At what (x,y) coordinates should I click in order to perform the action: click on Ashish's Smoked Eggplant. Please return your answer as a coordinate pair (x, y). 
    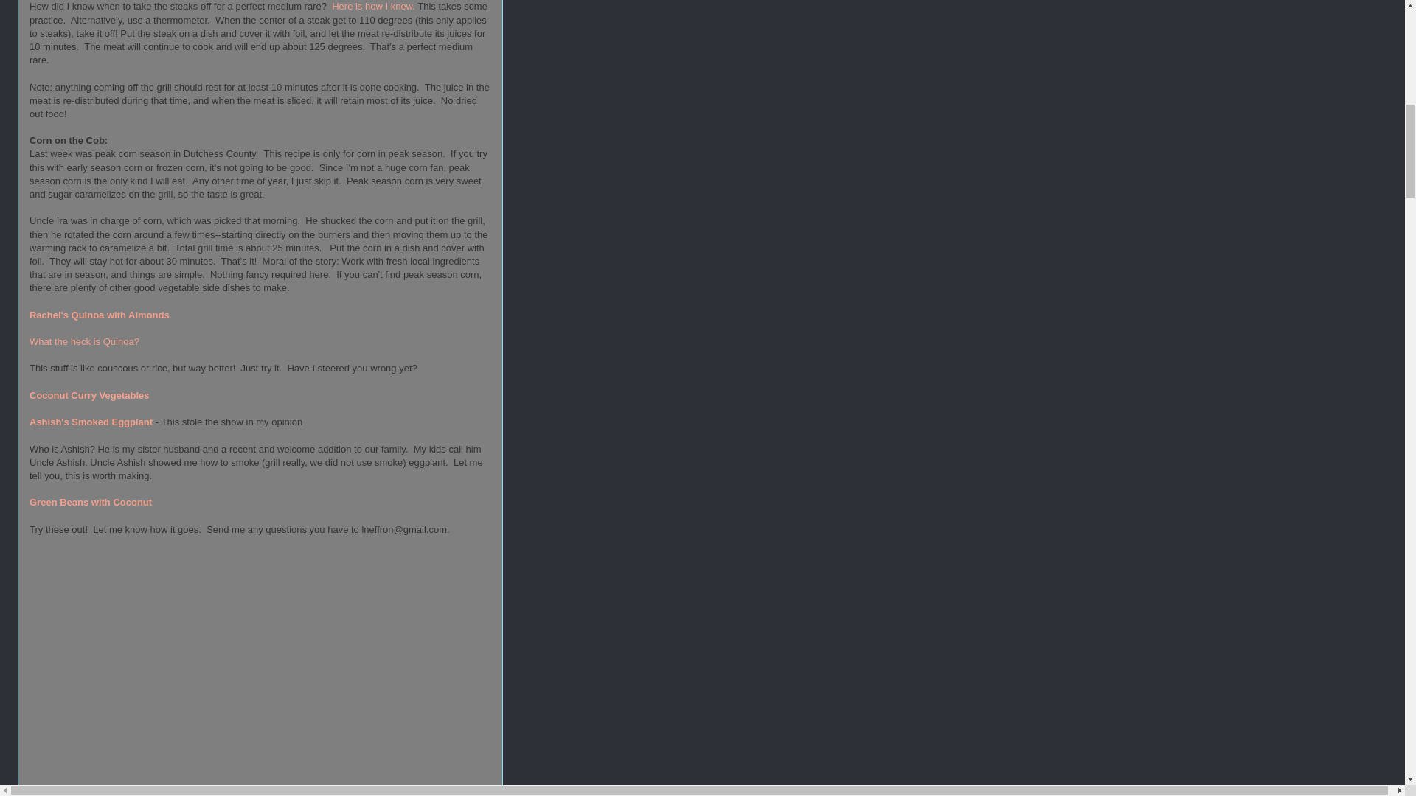
    Looking at the image, I should click on (91, 422).